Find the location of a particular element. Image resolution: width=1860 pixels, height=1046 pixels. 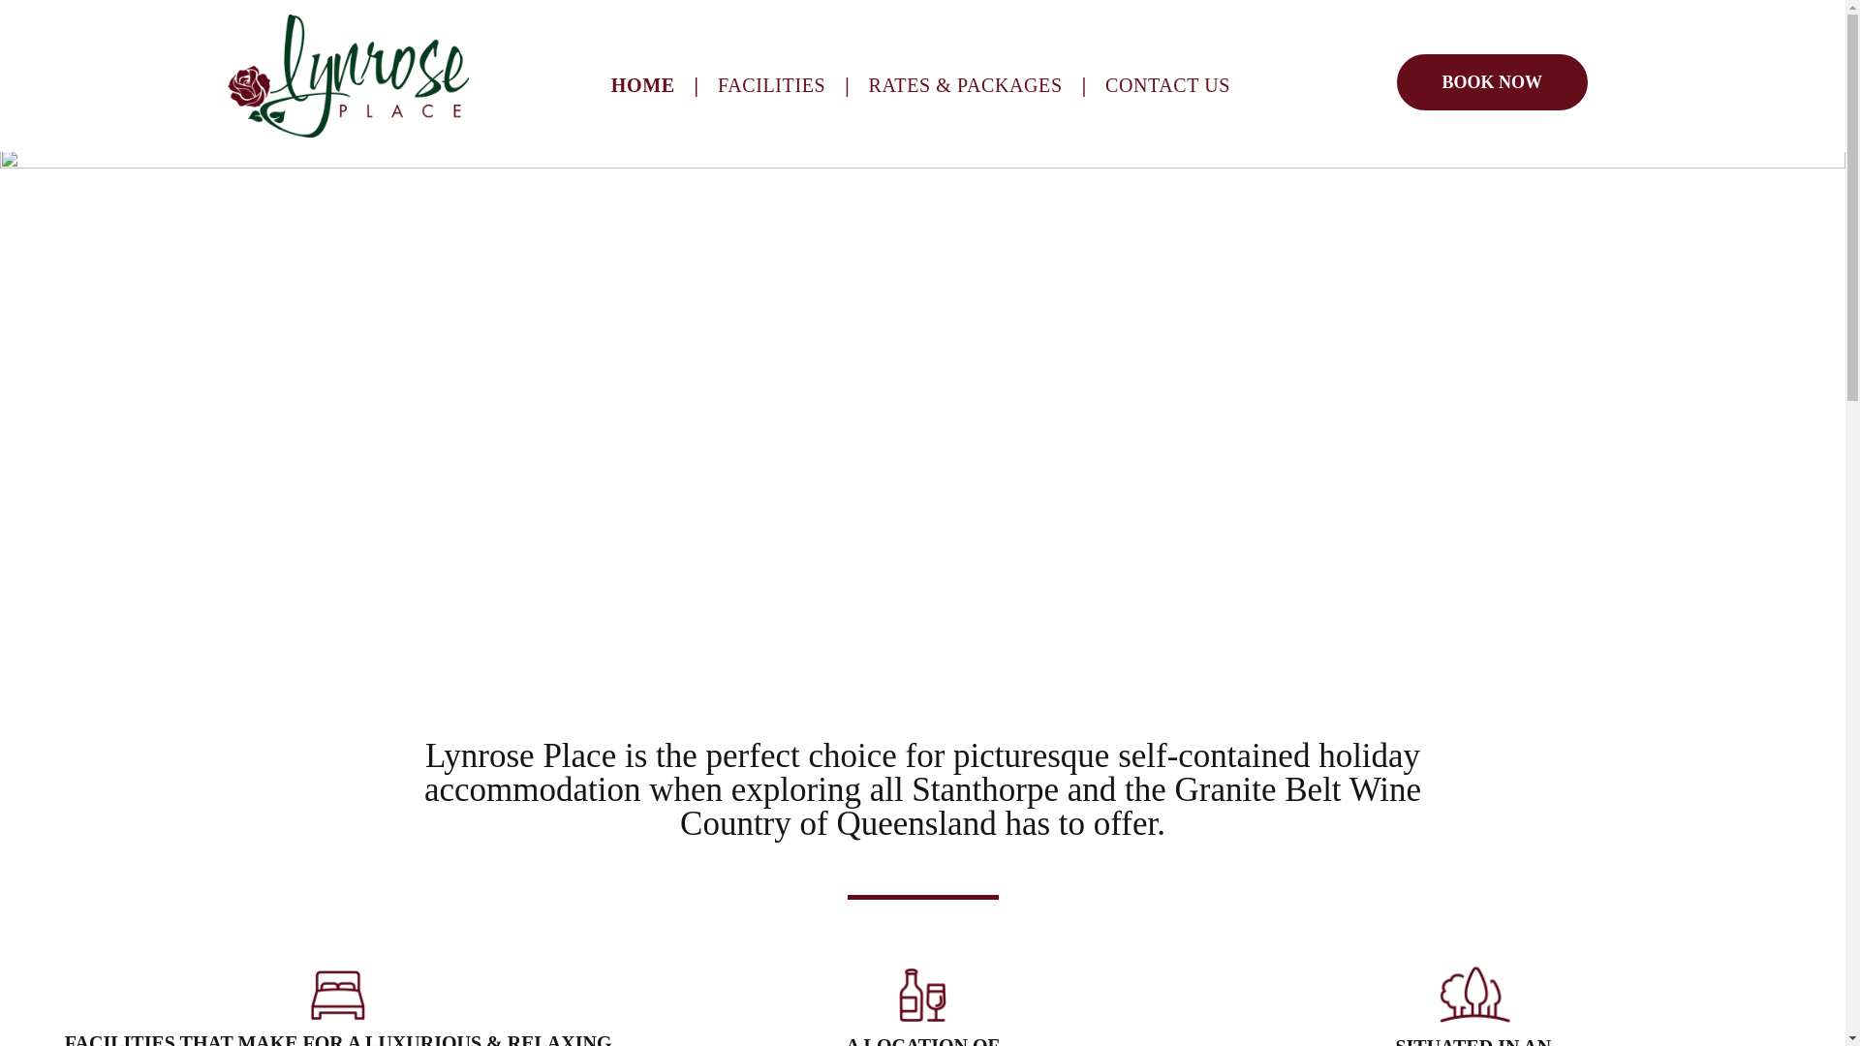

RATES & PACKAGES is located at coordinates (966, 85).